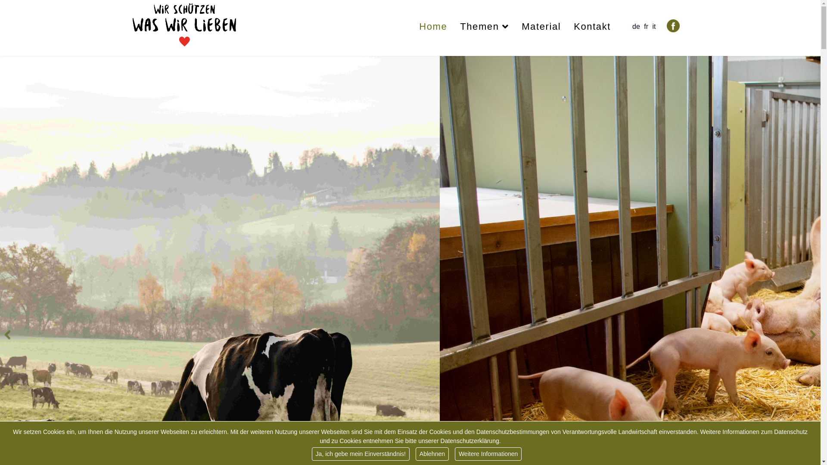 This screenshot has height=465, width=827. What do you see at coordinates (646, 27) in the screenshot?
I see `fr` at bounding box center [646, 27].